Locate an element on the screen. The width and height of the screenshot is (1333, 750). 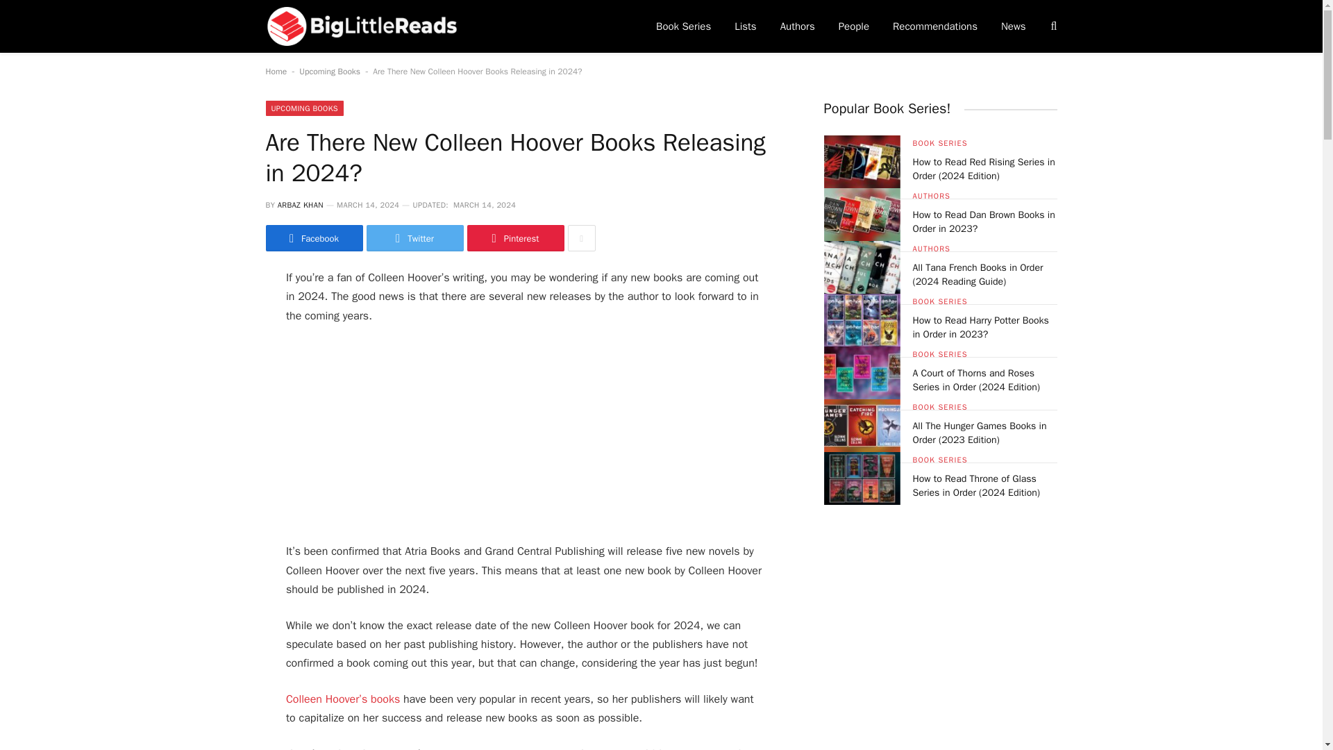
Pinterest is located at coordinates (515, 237).